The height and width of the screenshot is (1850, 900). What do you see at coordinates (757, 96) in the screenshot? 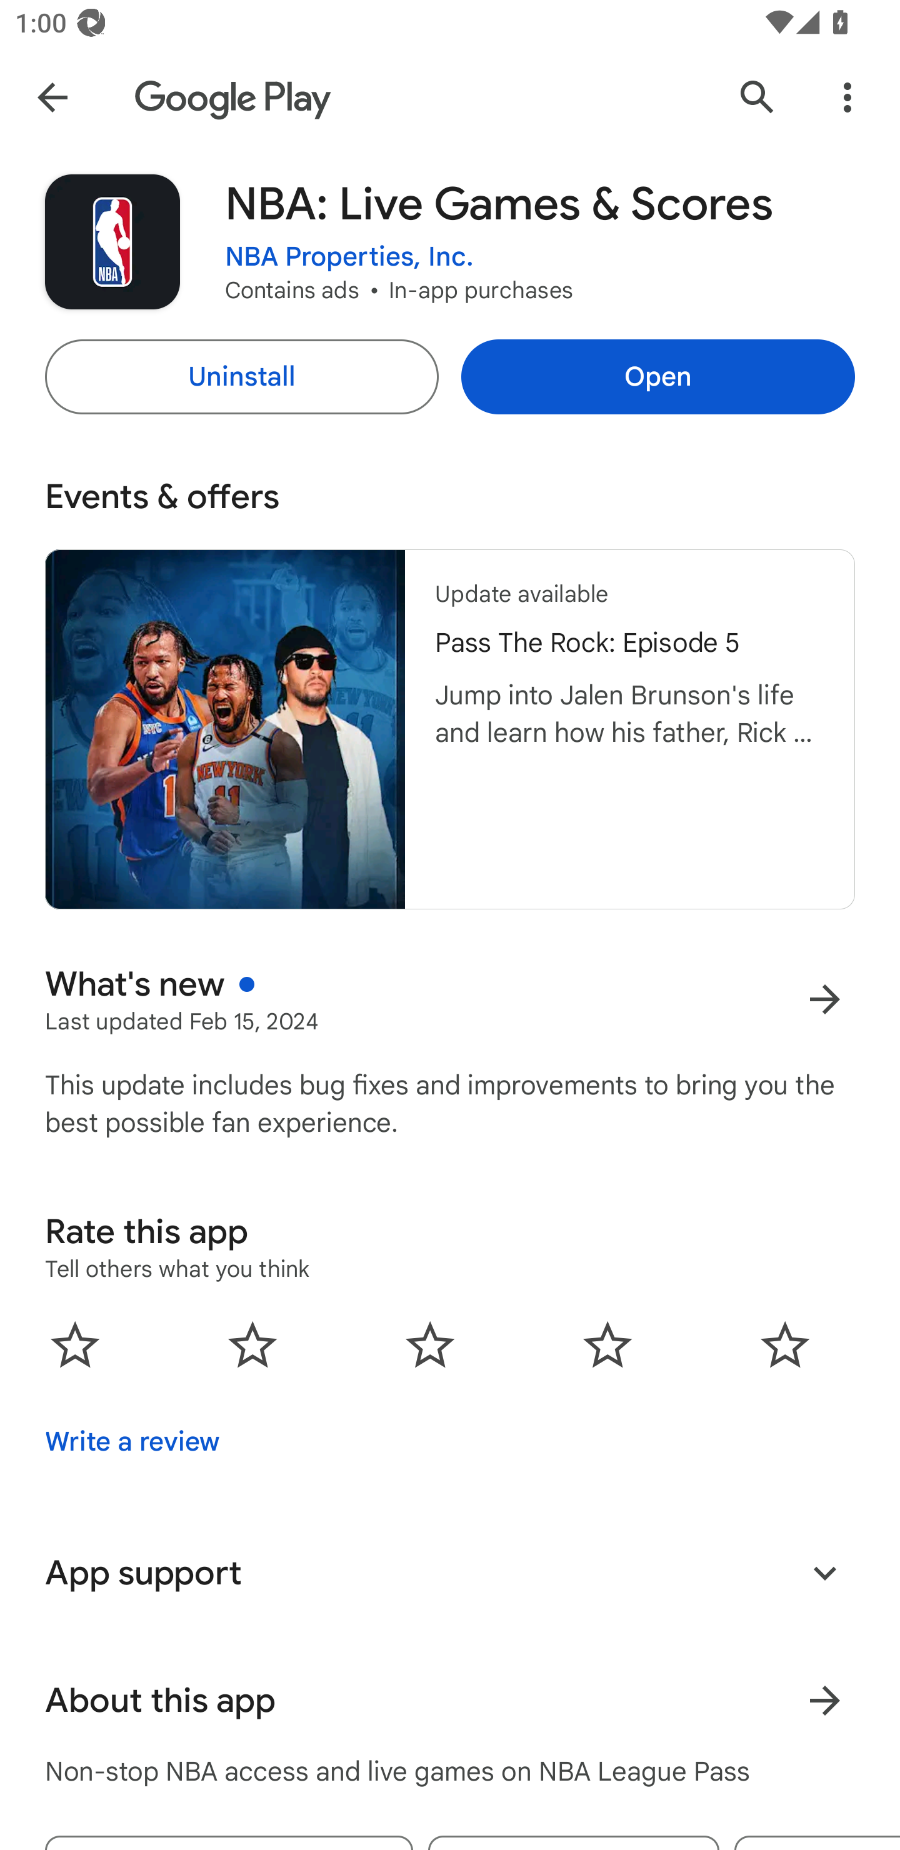
I see `Search Google Play` at bounding box center [757, 96].